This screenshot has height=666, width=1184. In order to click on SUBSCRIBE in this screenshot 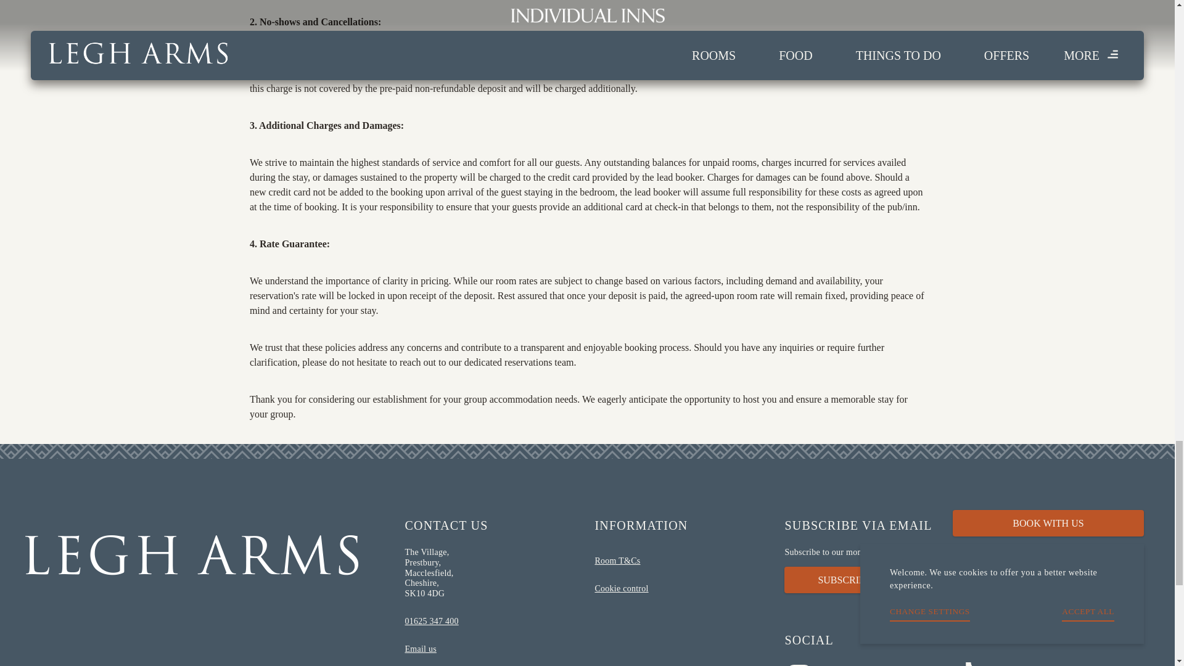, I will do `click(967, 580)`.